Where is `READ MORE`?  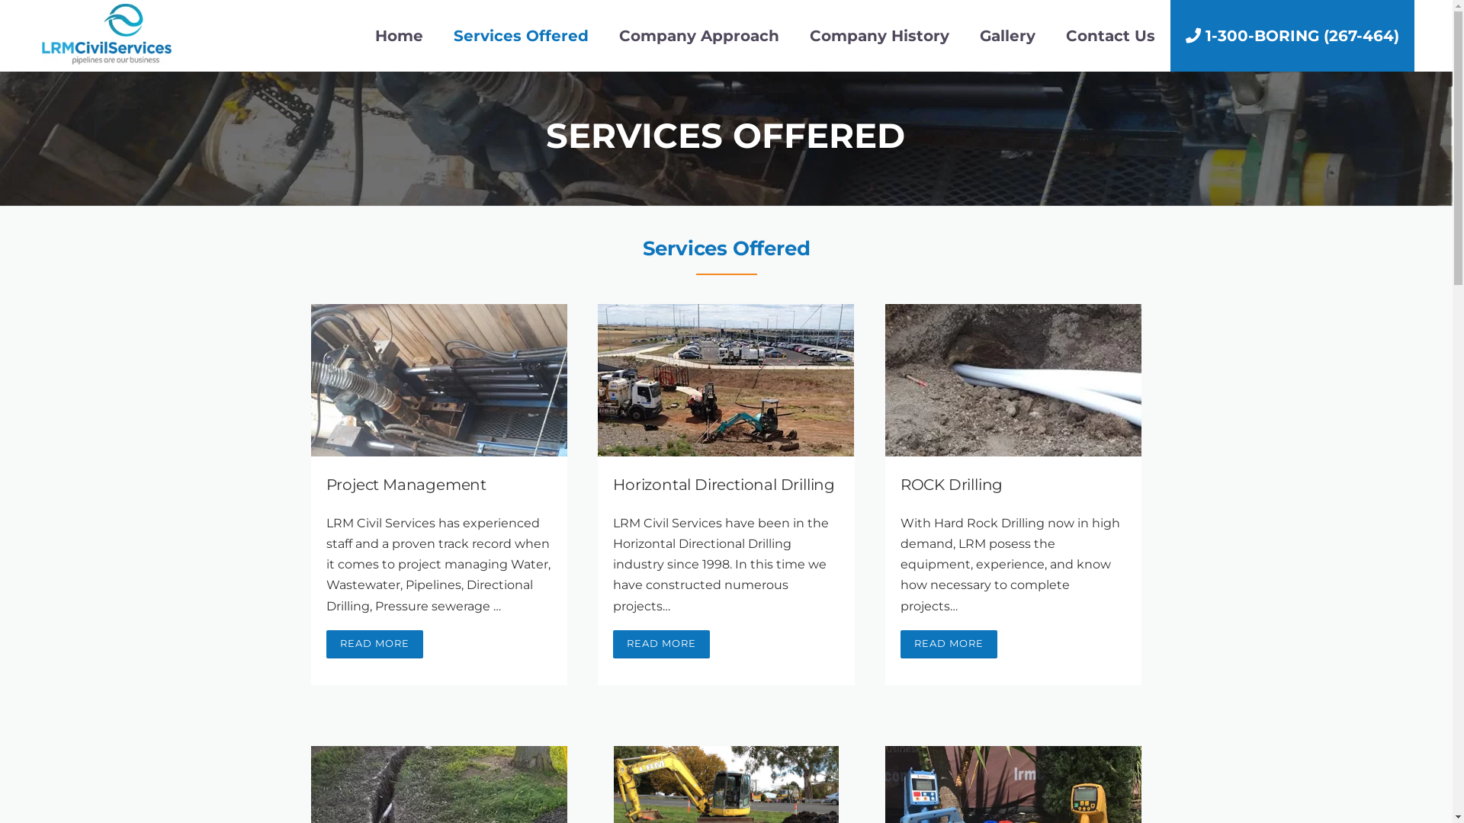
READ MORE is located at coordinates (375, 645).